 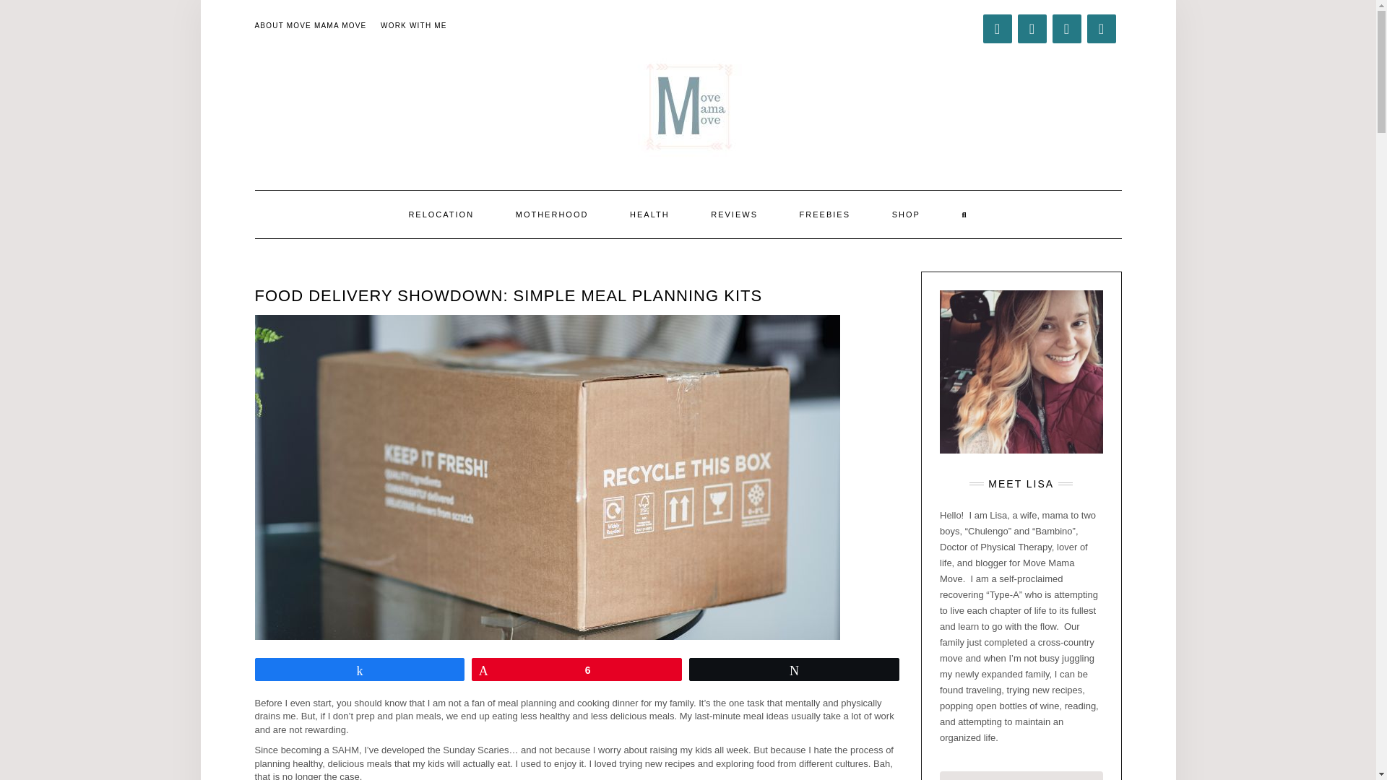 I want to click on WORK WITH ME, so click(x=413, y=26).